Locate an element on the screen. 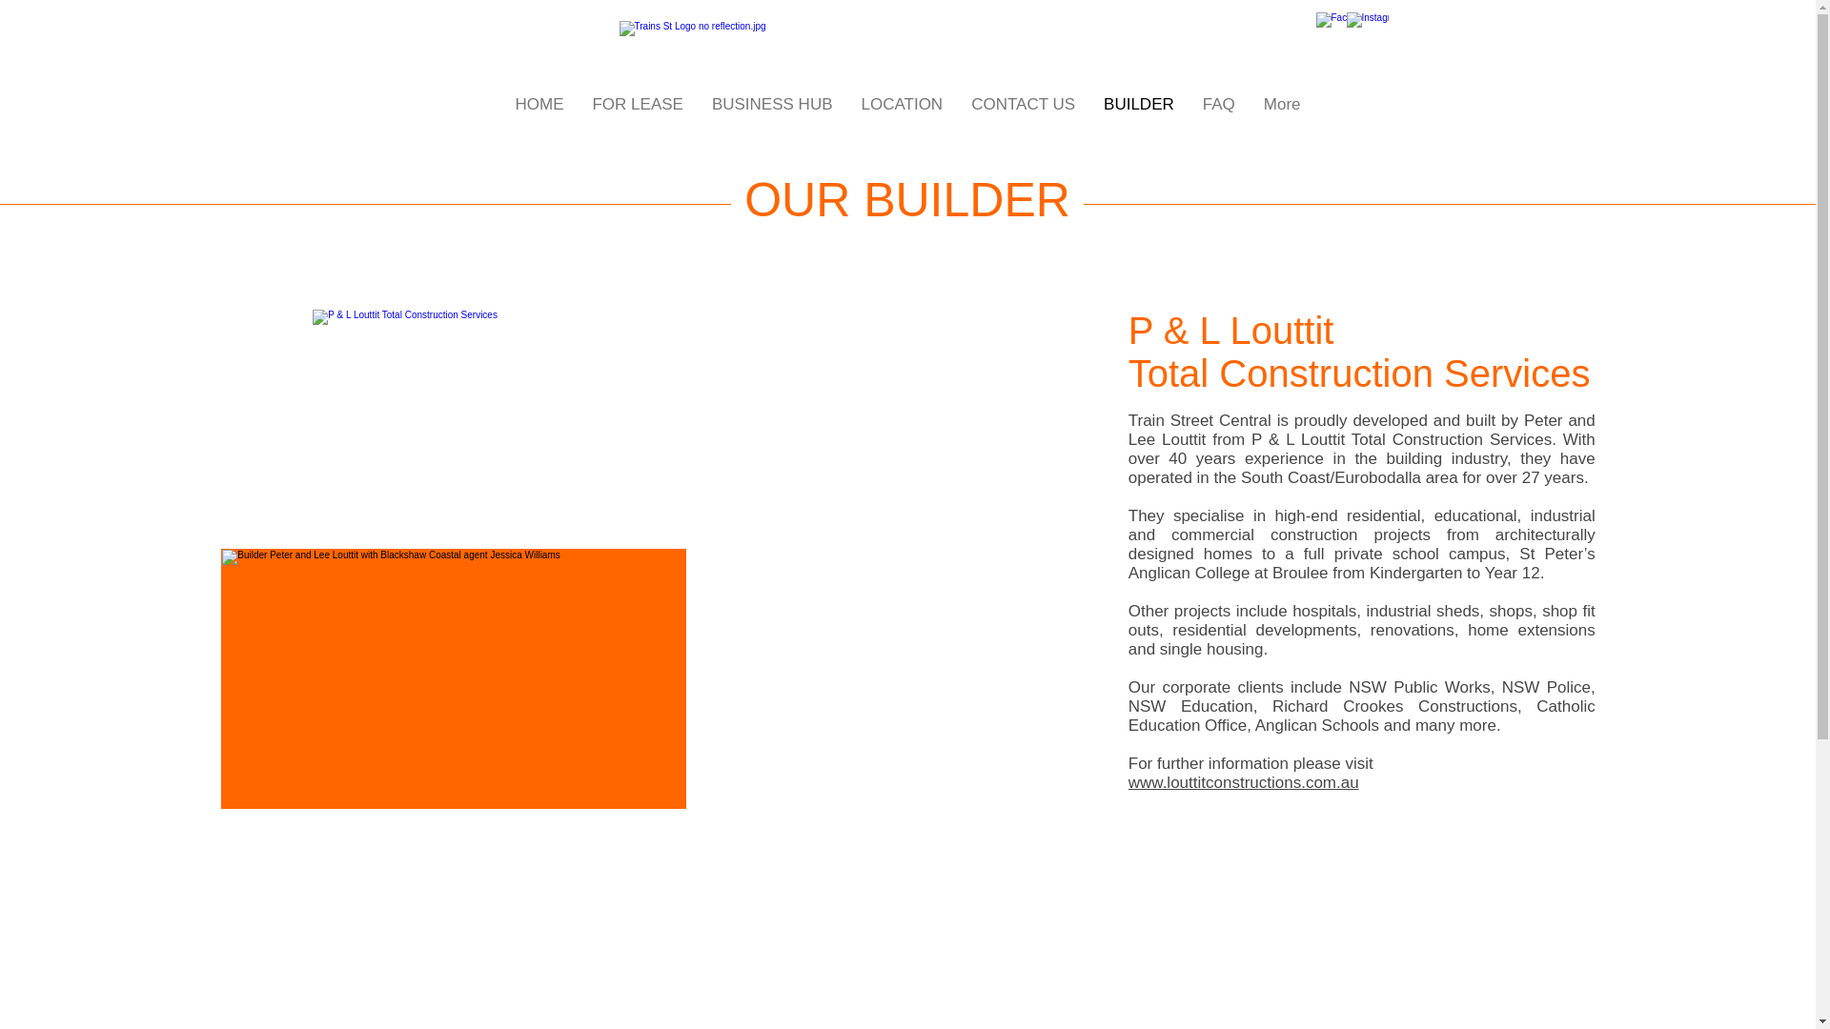 The image size is (1830, 1029). CONTACT US is located at coordinates (1023, 107).